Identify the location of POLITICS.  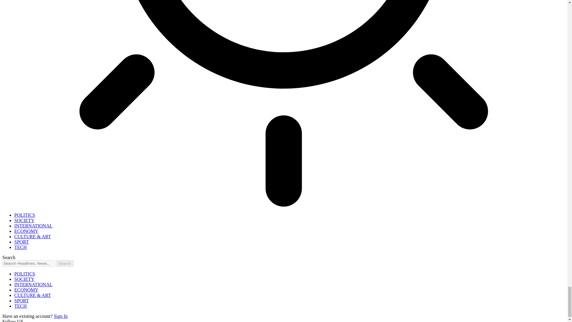
(24, 215).